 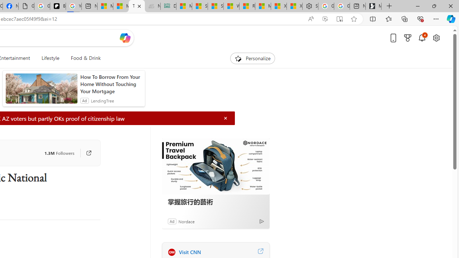 I want to click on How To Borrow From Your Home Without Touching Your Mortgage, so click(x=110, y=84).